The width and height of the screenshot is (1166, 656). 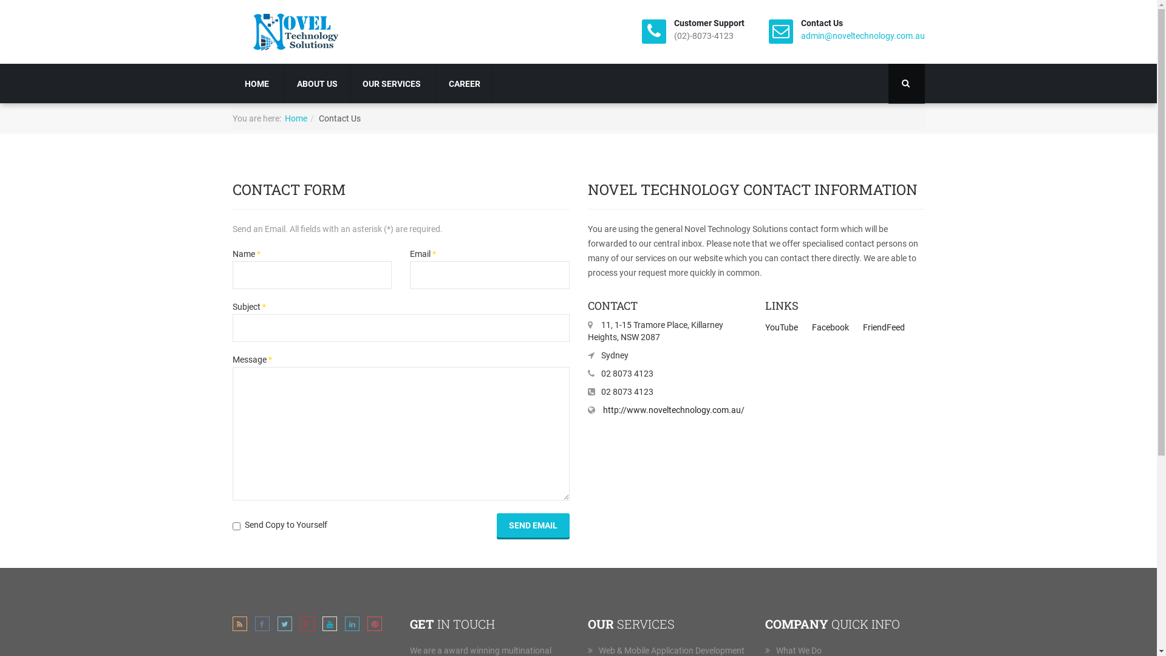 I want to click on ABOUT US, so click(x=317, y=84).